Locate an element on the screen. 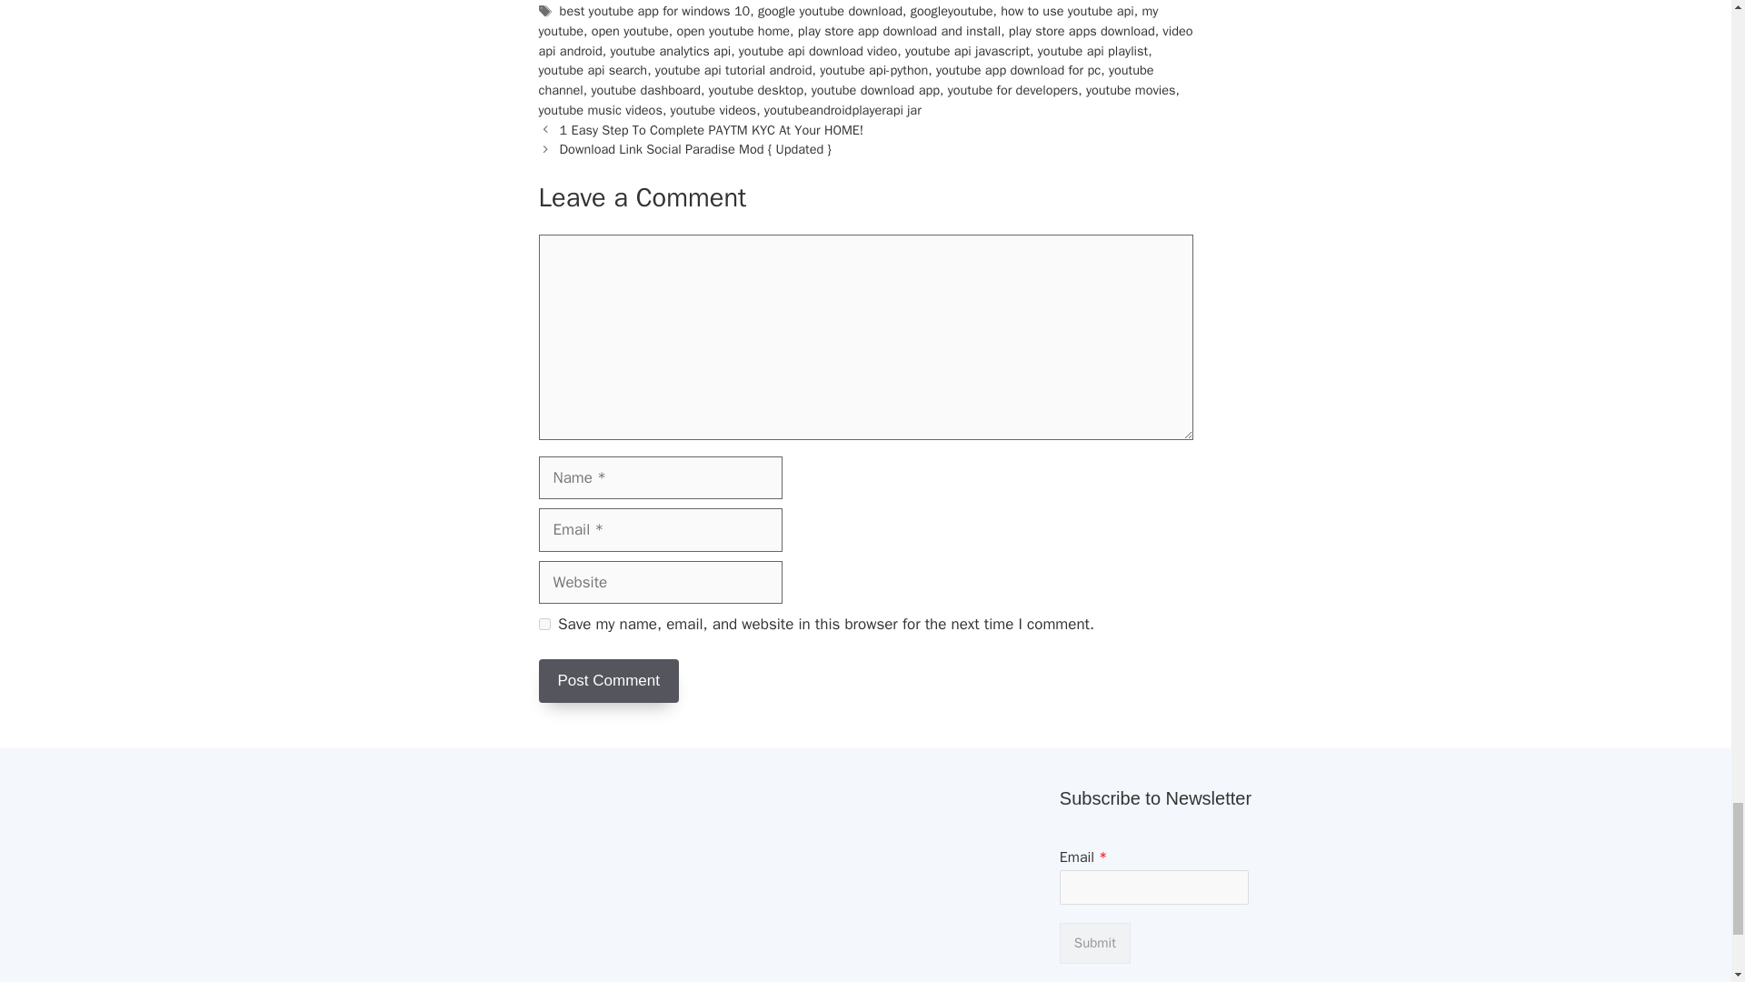 This screenshot has width=1745, height=982. youtube api search is located at coordinates (593, 70).